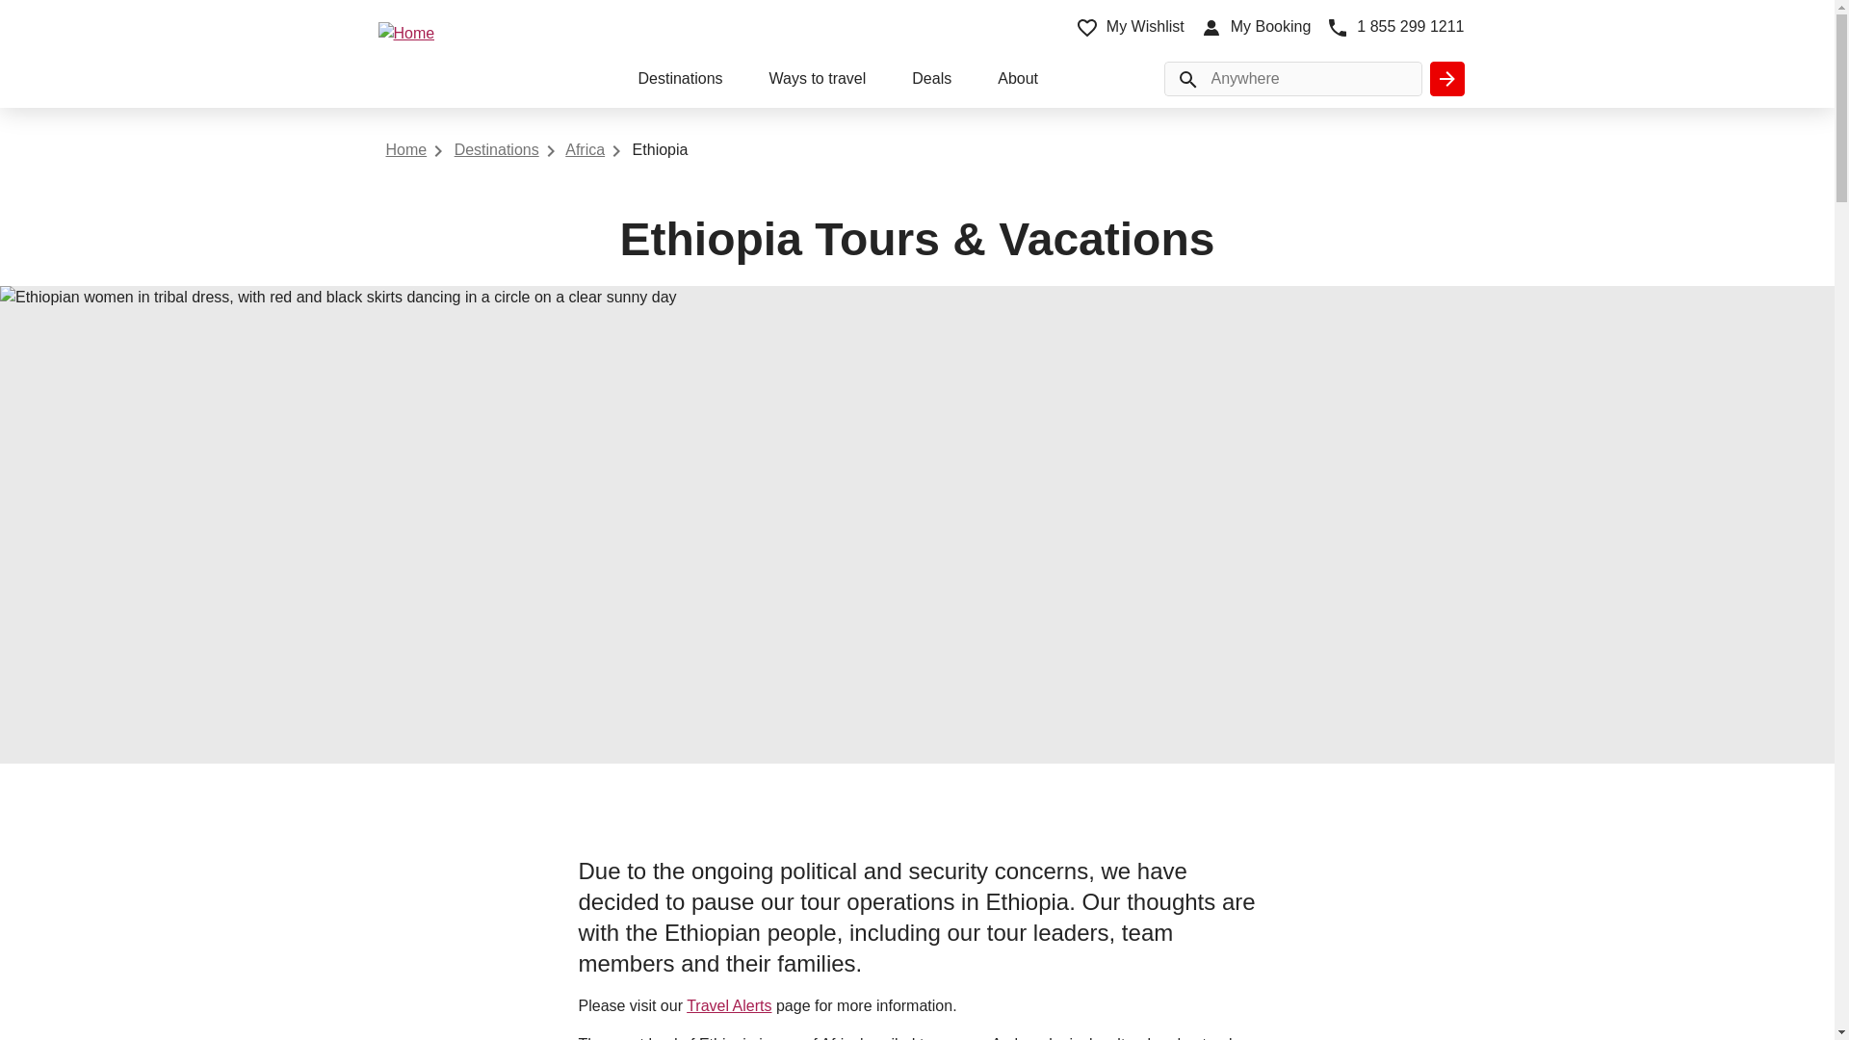 This screenshot has width=1849, height=1040. Describe the element at coordinates (1256, 27) in the screenshot. I see `My Booking` at that location.